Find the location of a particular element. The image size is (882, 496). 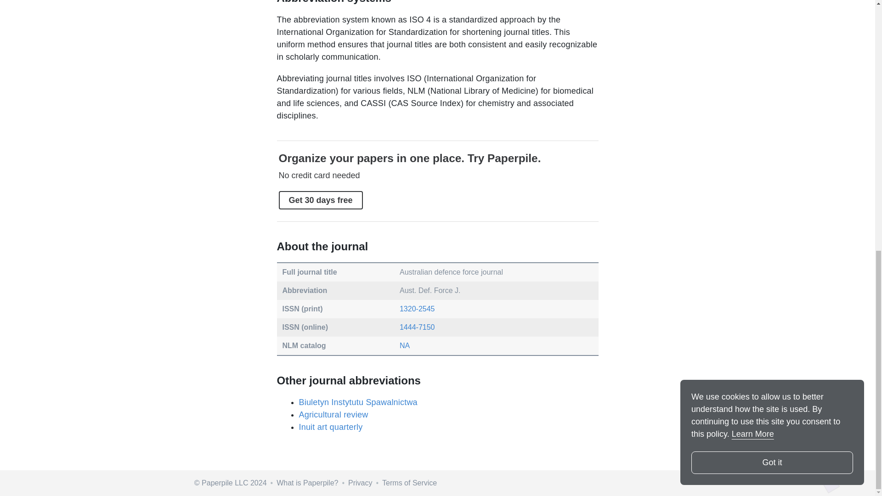

1444-7150 is located at coordinates (417, 327).